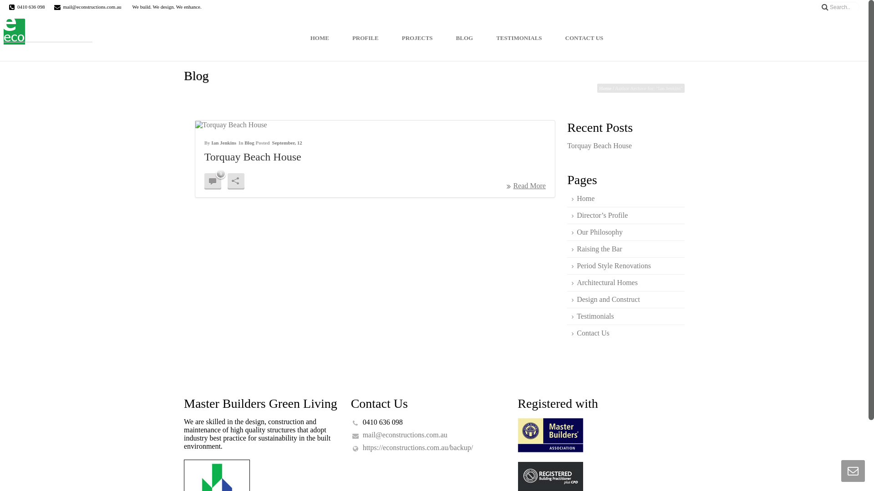 The image size is (874, 491). What do you see at coordinates (465, 37) in the screenshot?
I see `BLOG` at bounding box center [465, 37].